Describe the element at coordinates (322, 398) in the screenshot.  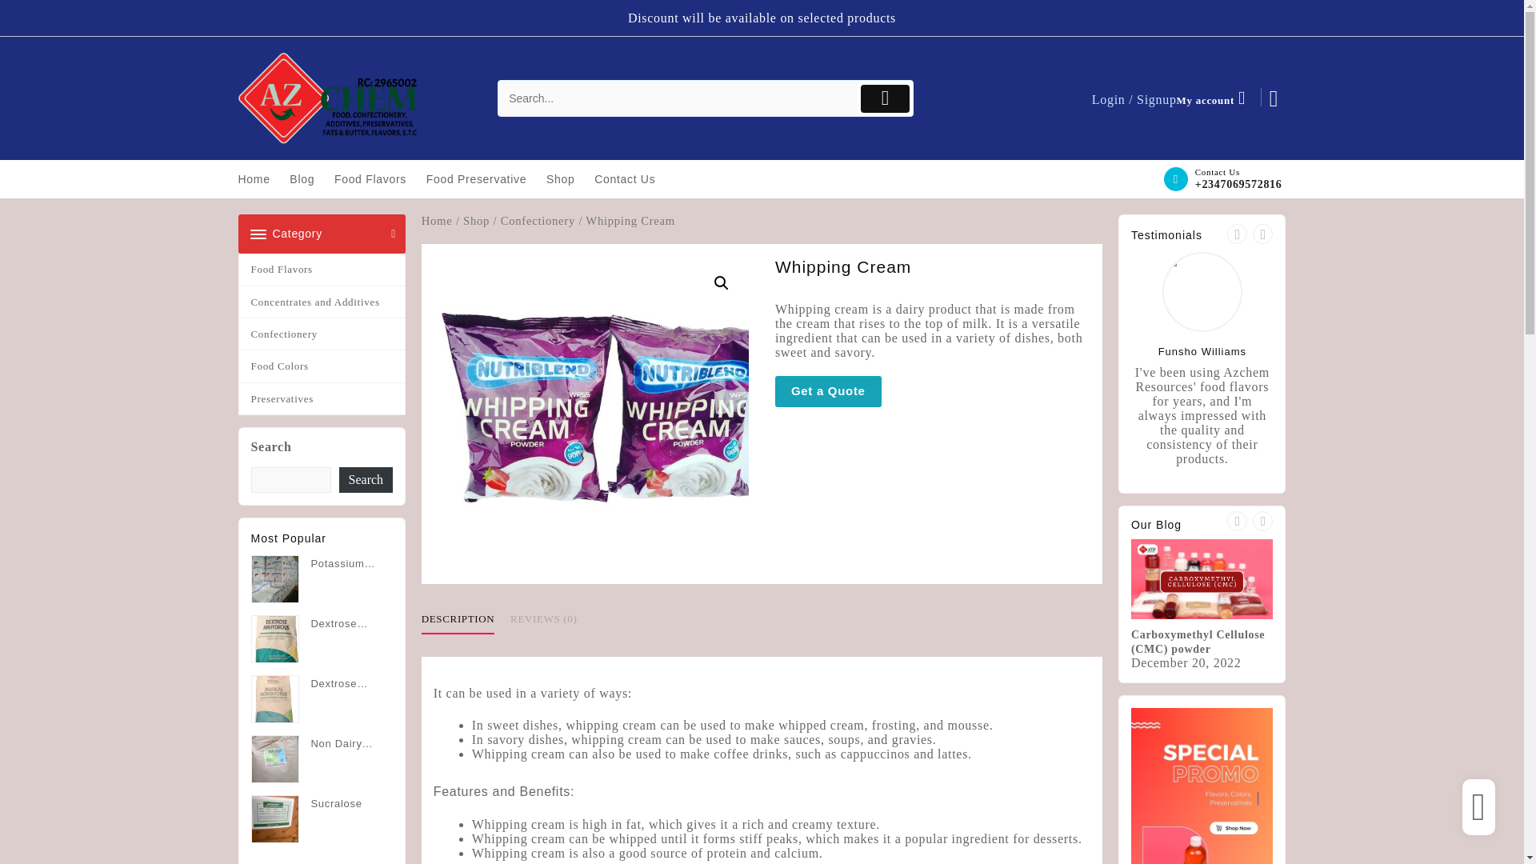
I see `Preservatives` at that location.